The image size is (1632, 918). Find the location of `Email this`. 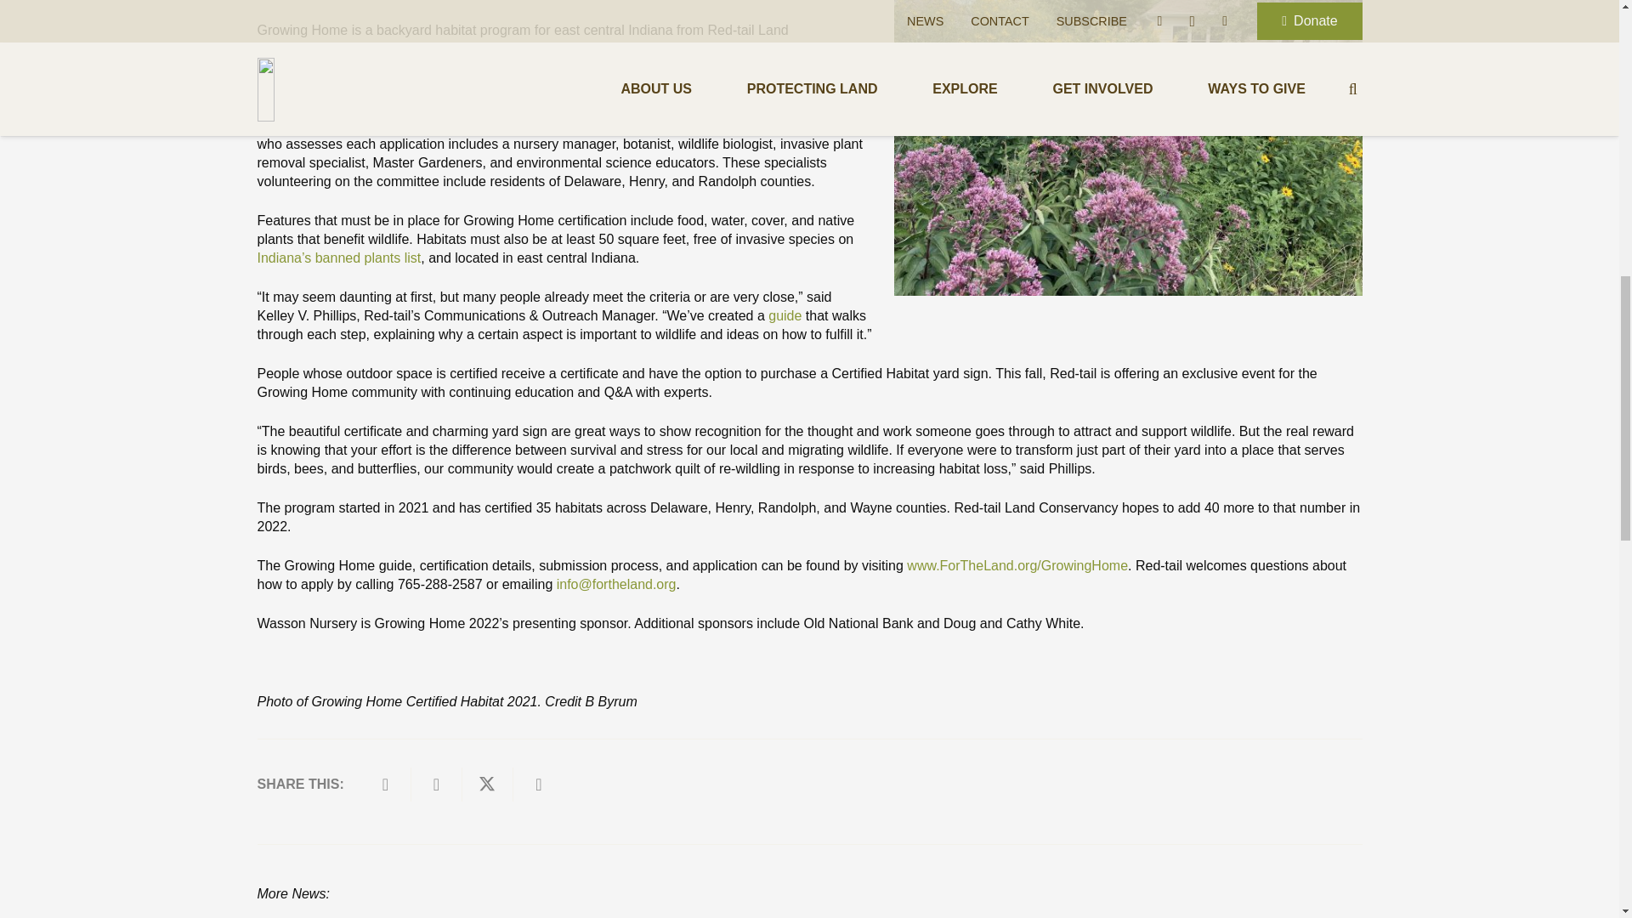

Email this is located at coordinates (386, 784).